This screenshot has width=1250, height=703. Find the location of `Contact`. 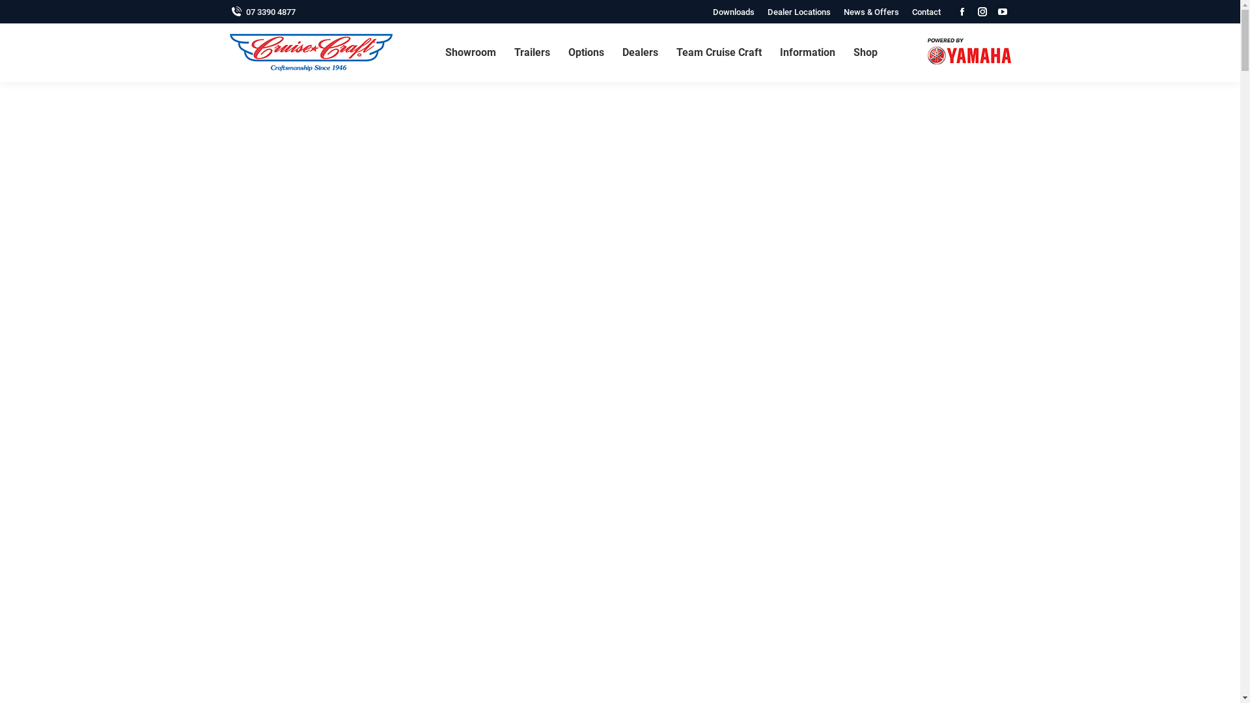

Contact is located at coordinates (926, 12).